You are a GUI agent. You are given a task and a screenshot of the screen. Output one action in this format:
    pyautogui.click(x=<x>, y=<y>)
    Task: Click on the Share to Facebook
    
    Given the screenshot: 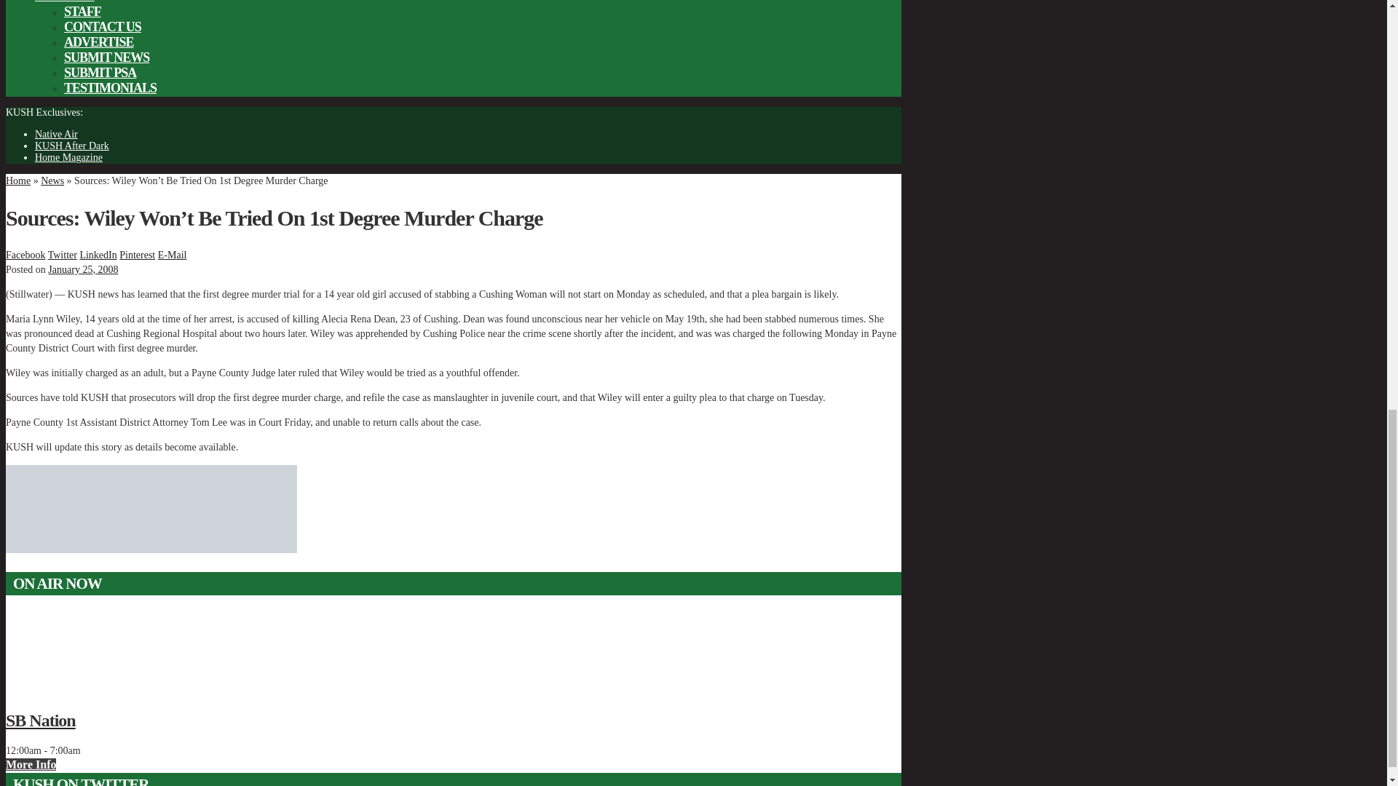 What is the action you would take?
    pyautogui.click(x=25, y=255)
    